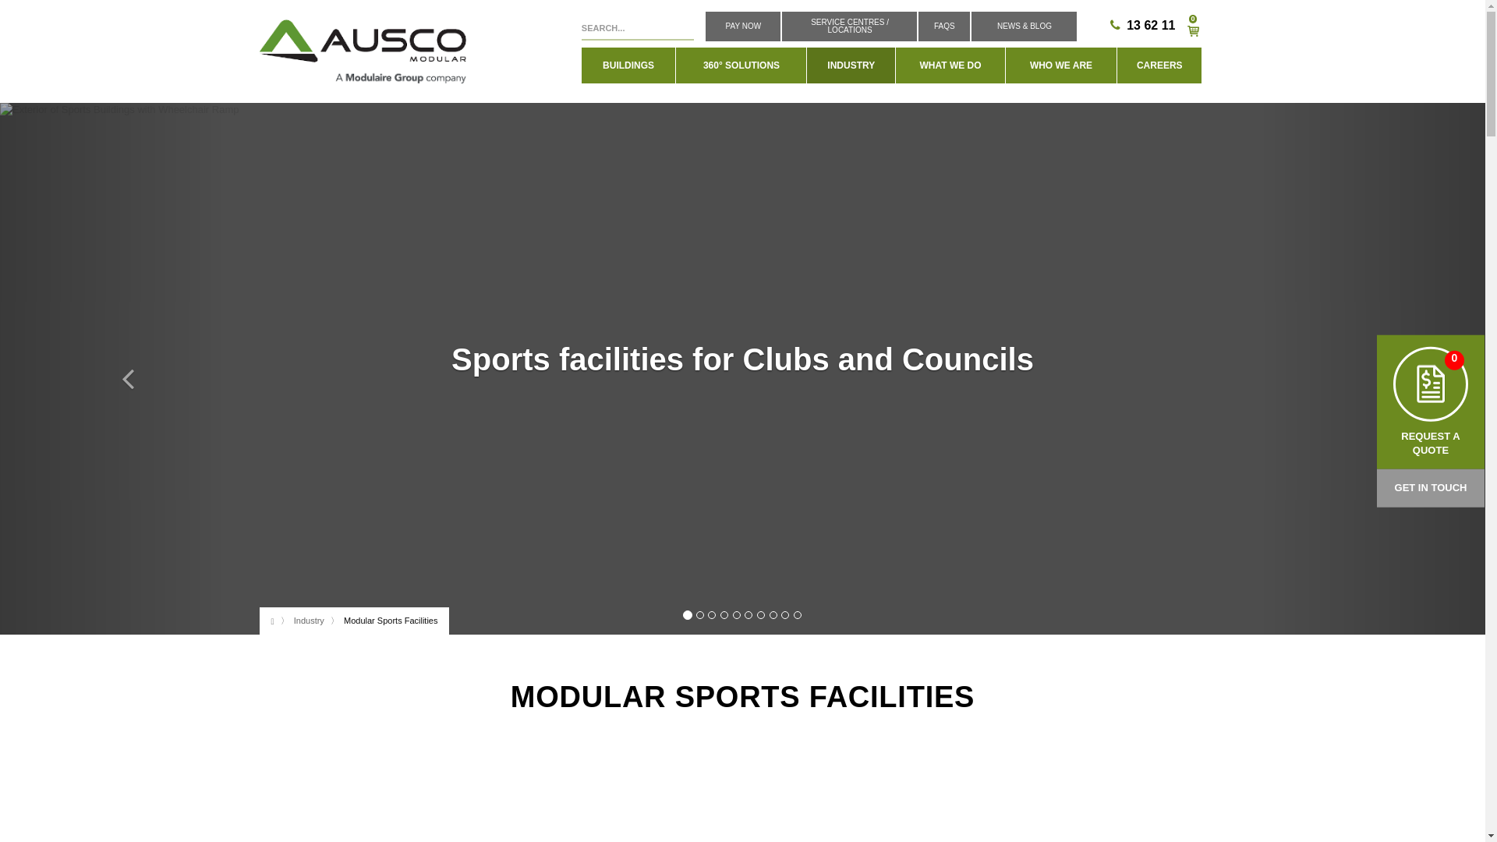 The height and width of the screenshot is (842, 1497). Describe the element at coordinates (682, 28) in the screenshot. I see `SEARCH` at that location.